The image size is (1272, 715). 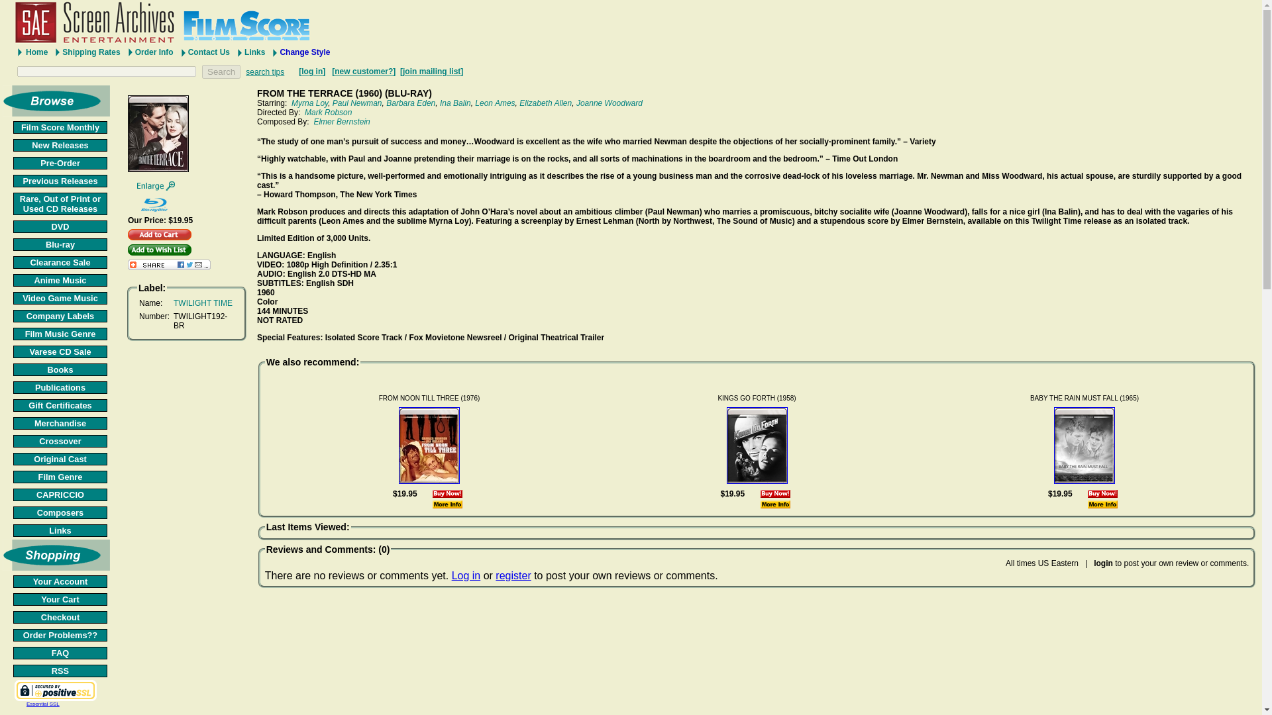 I want to click on Film Music Genre, so click(x=60, y=334).